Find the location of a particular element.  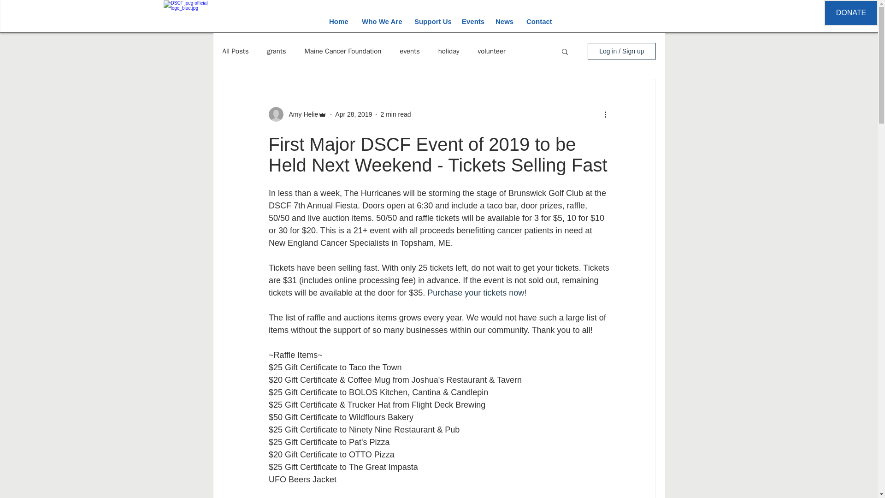

Who We Are is located at coordinates (381, 21).